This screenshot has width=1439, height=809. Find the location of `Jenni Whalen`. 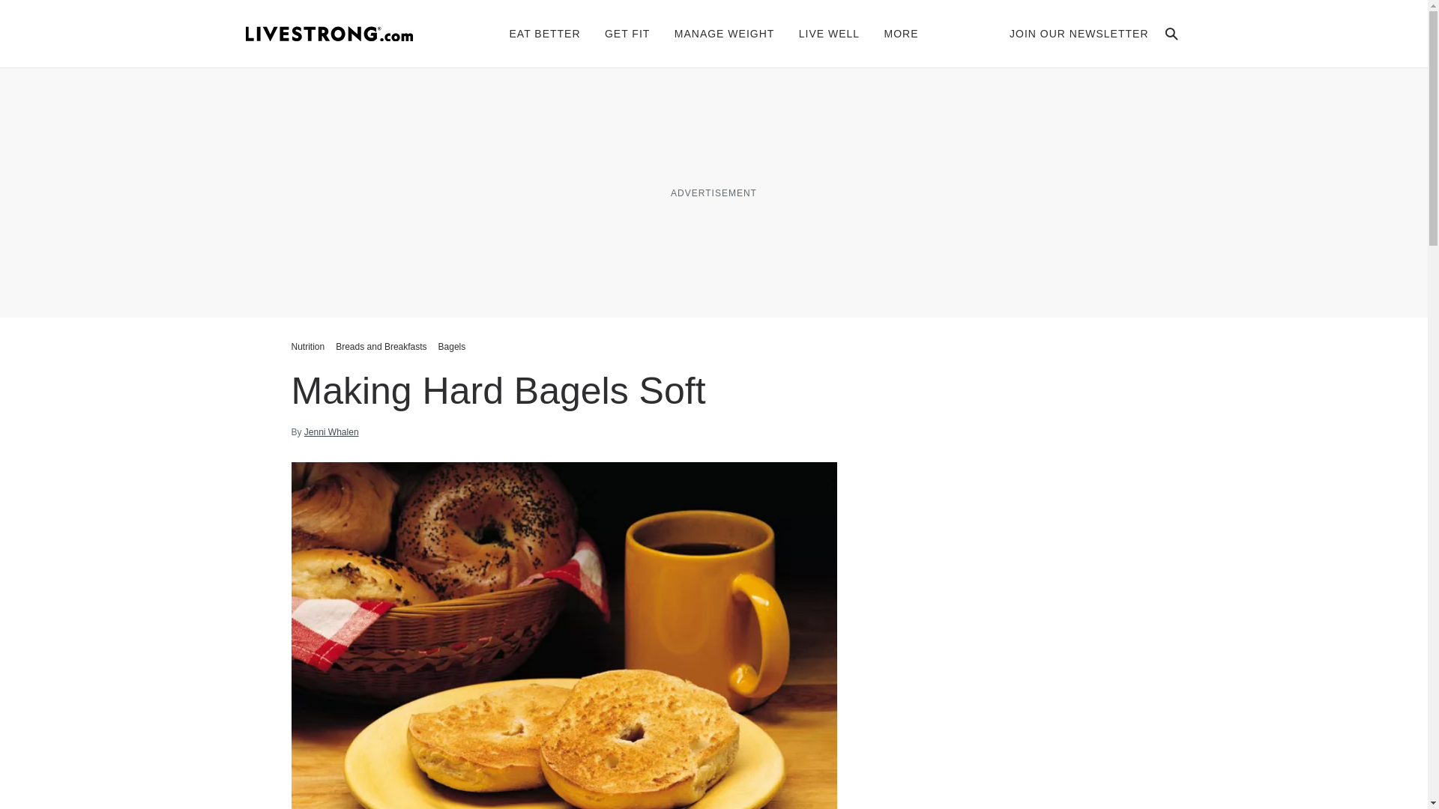

Jenni Whalen is located at coordinates (331, 432).